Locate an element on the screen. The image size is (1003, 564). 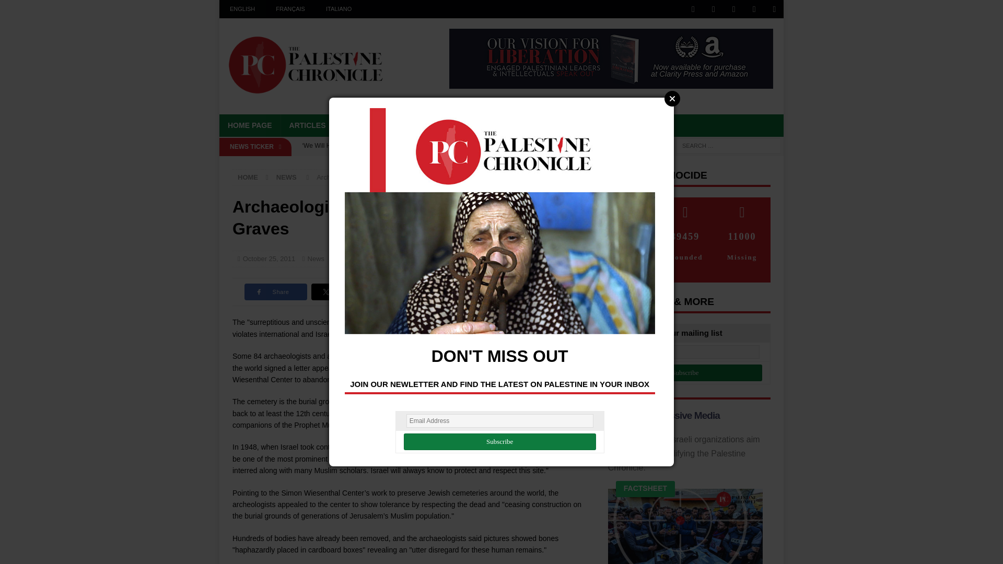
ITALIANO is located at coordinates (339, 9).